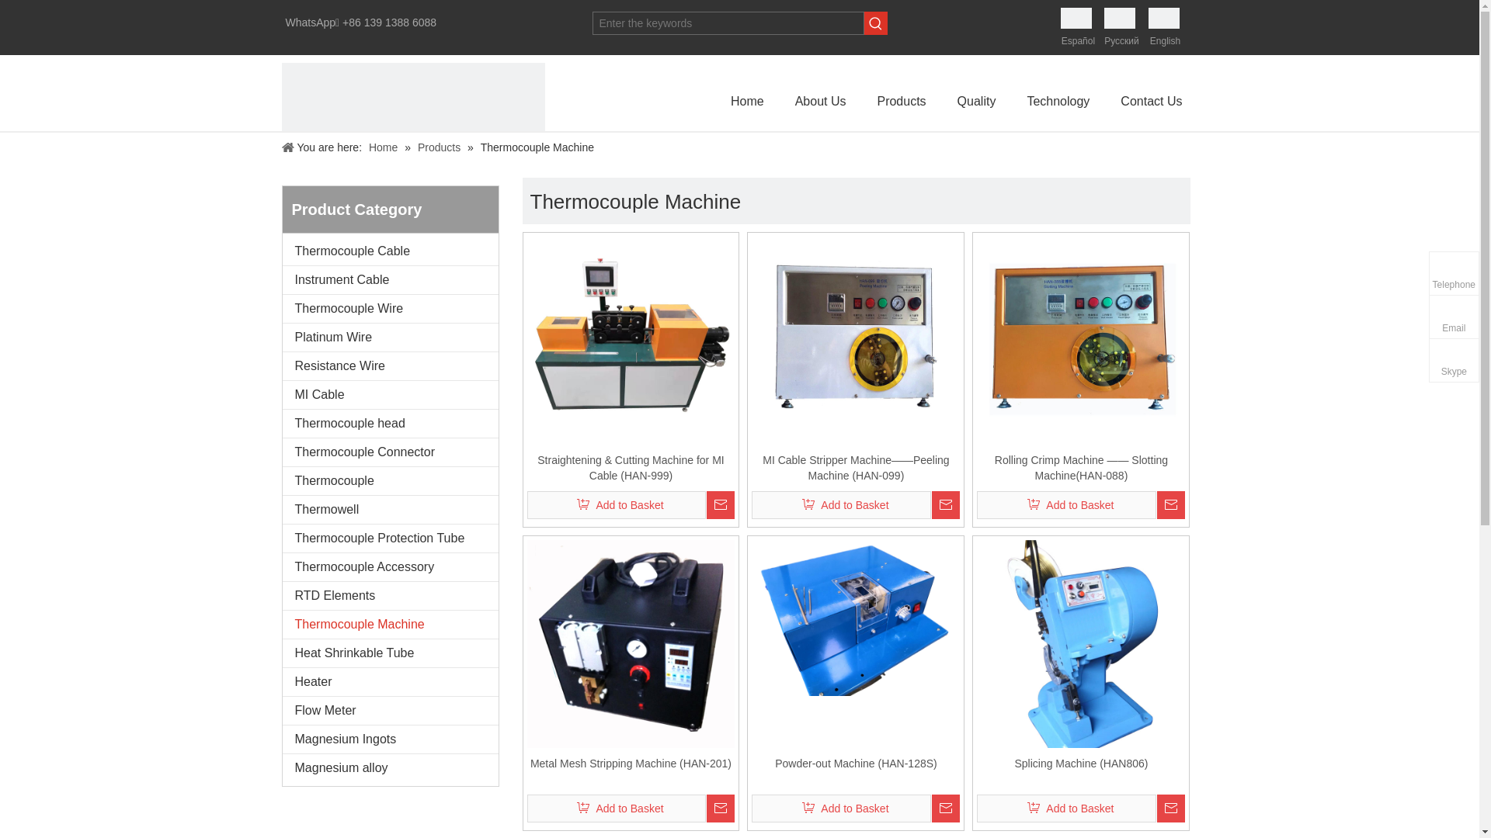  I want to click on Thermocouple Connector, so click(391, 452).